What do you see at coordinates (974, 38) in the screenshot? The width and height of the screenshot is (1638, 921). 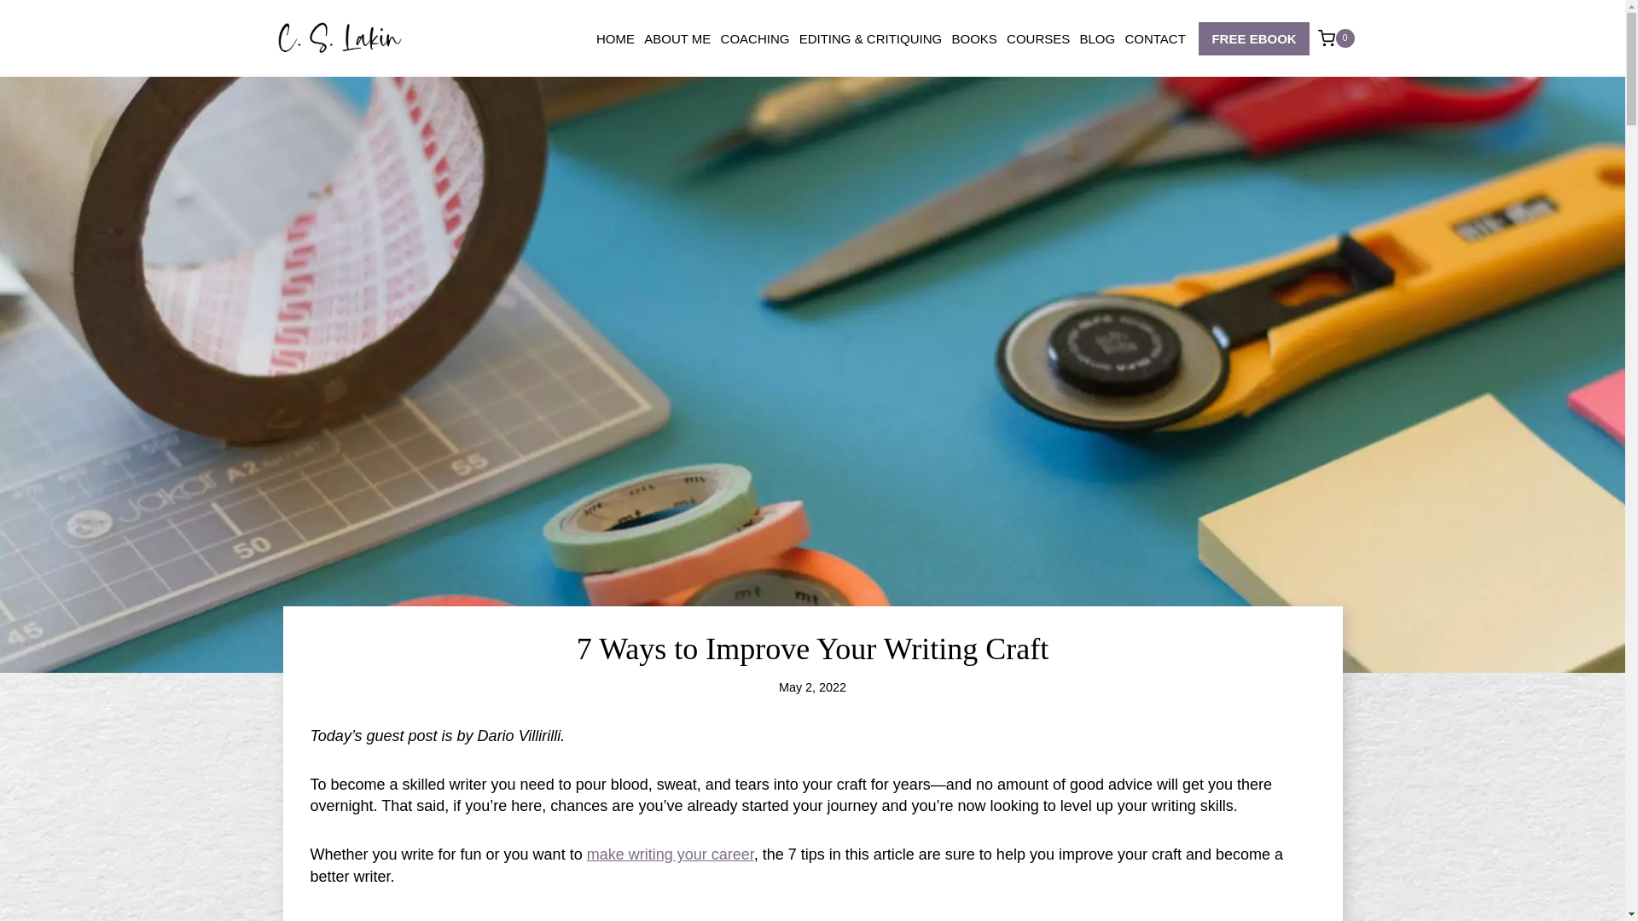 I see `BOOKS` at bounding box center [974, 38].